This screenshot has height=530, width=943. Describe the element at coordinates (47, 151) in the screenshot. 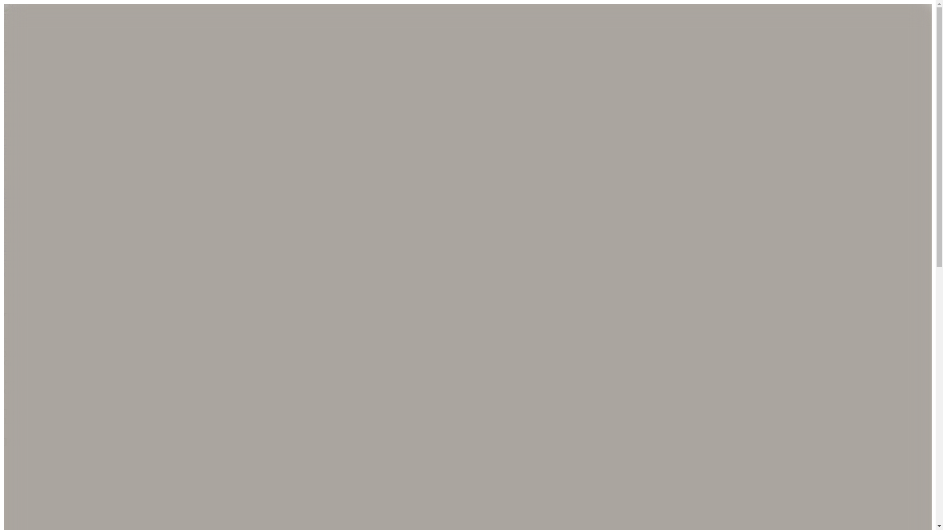

I see `Pattaya Sheep Farm Tickets` at that location.